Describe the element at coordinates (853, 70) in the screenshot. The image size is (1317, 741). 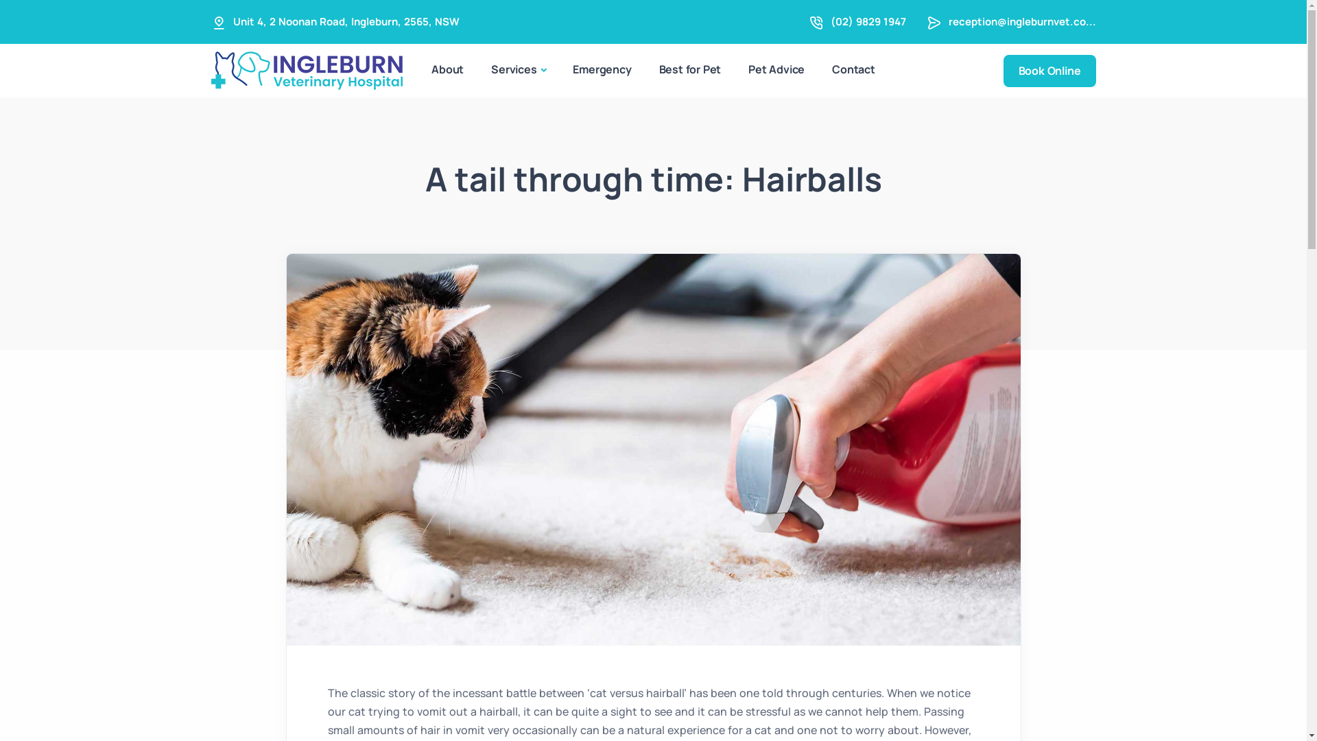
I see `Contact` at that location.